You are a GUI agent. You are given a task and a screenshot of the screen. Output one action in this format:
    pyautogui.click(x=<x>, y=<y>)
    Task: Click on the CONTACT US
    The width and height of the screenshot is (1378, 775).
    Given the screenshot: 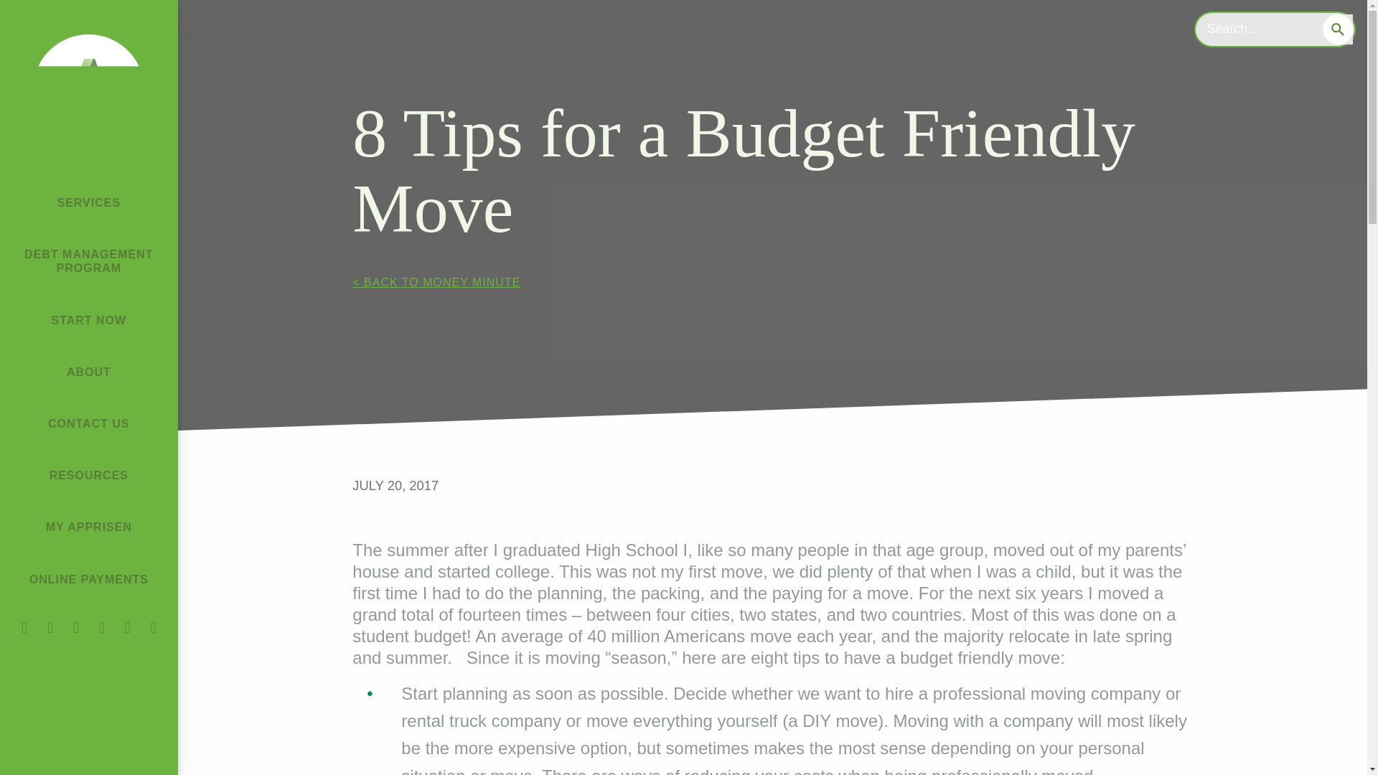 What is the action you would take?
    pyautogui.click(x=88, y=413)
    